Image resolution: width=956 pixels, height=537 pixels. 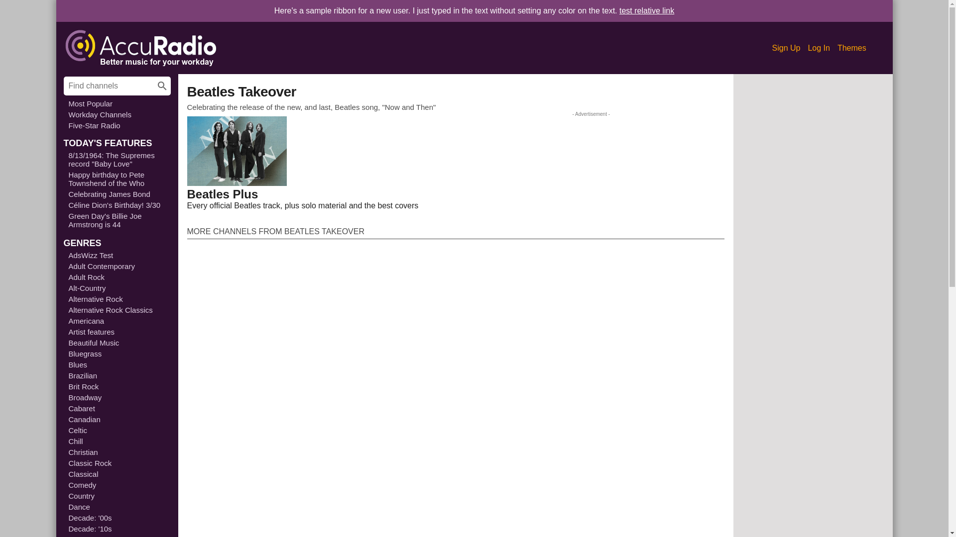 I want to click on Beautiful Music - 6 channels, so click(x=118, y=343).